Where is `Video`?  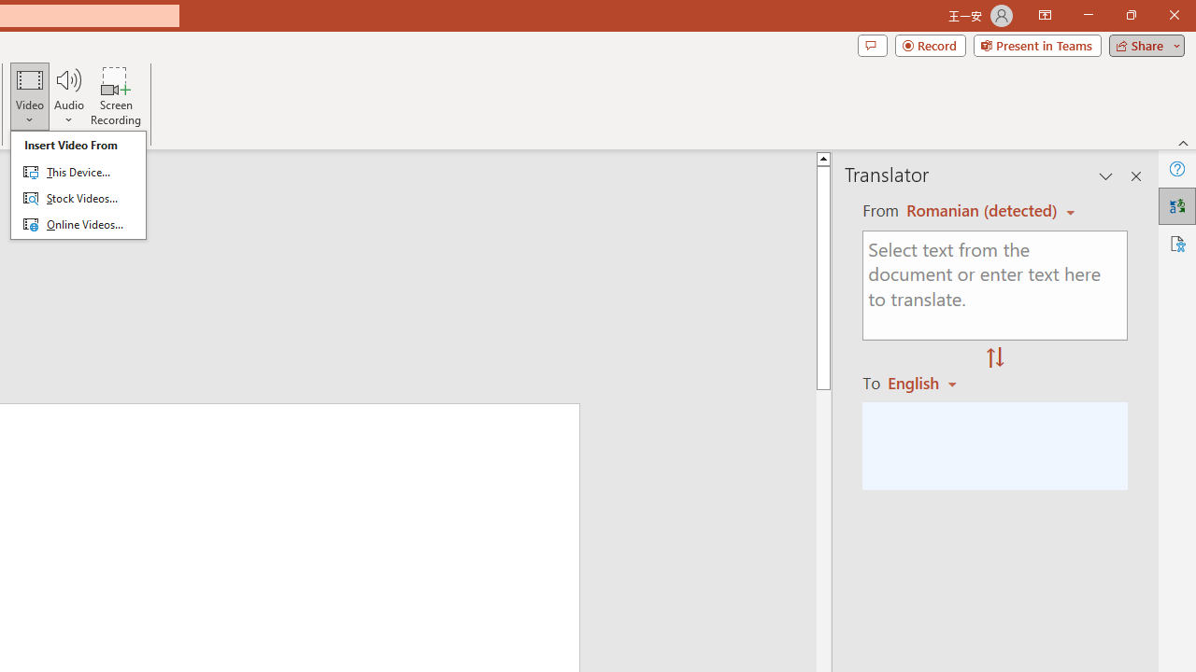 Video is located at coordinates (30, 95).